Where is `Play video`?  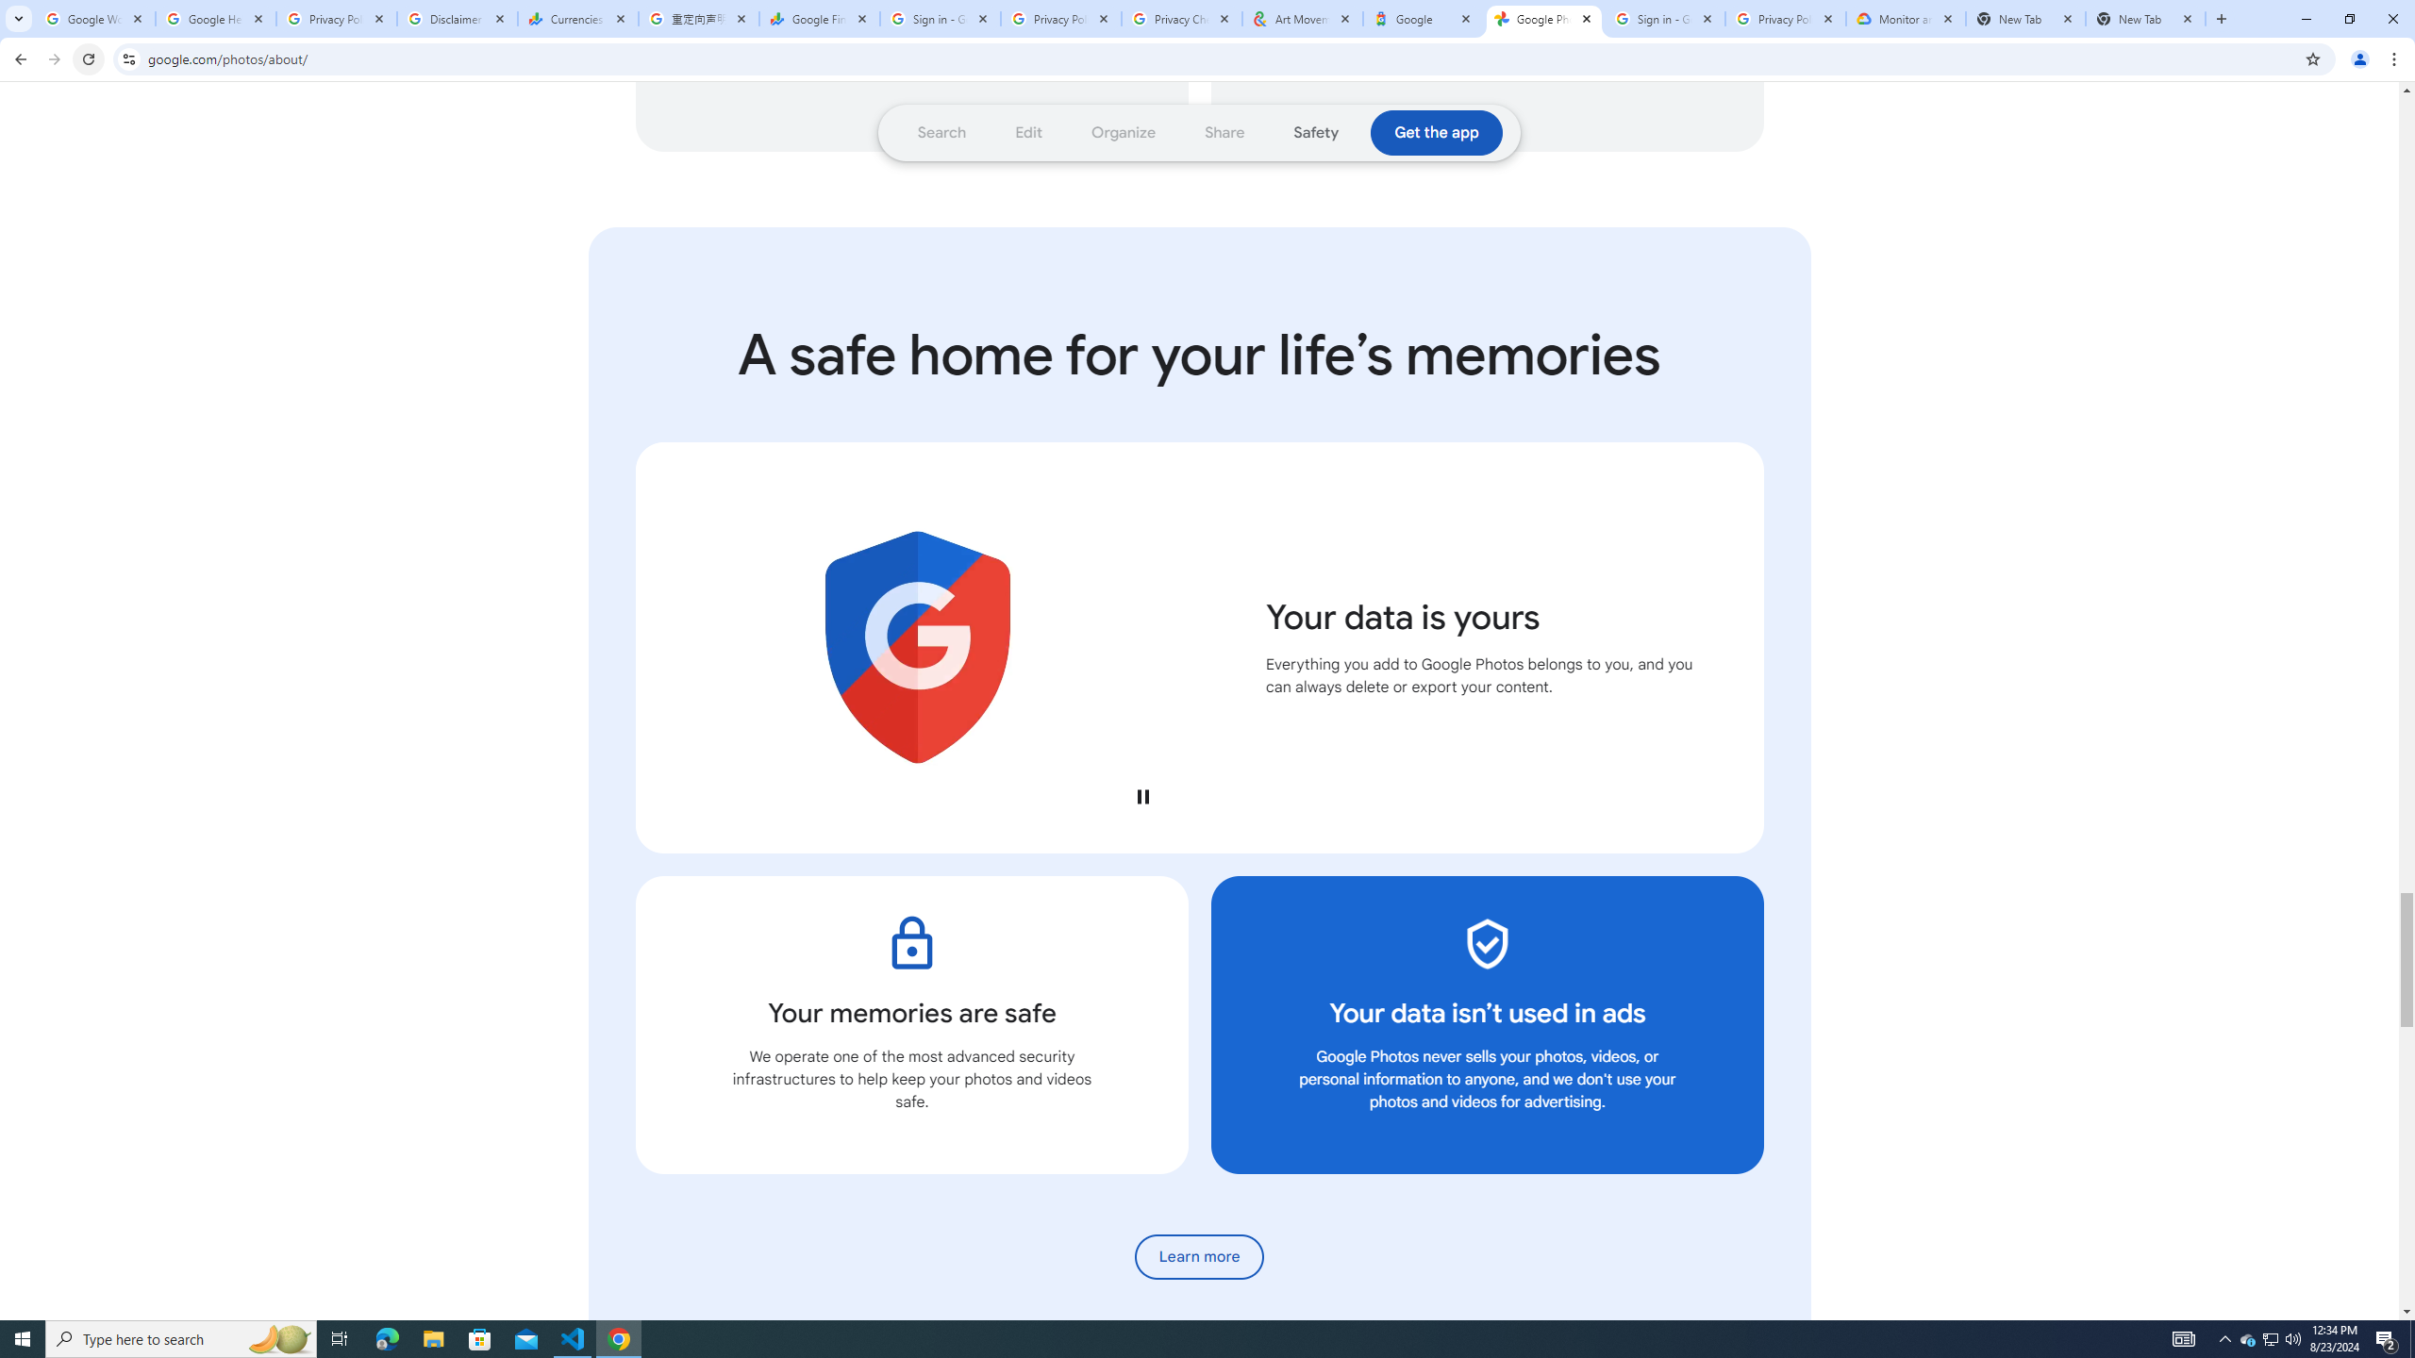
Play video is located at coordinates (1141, 796).